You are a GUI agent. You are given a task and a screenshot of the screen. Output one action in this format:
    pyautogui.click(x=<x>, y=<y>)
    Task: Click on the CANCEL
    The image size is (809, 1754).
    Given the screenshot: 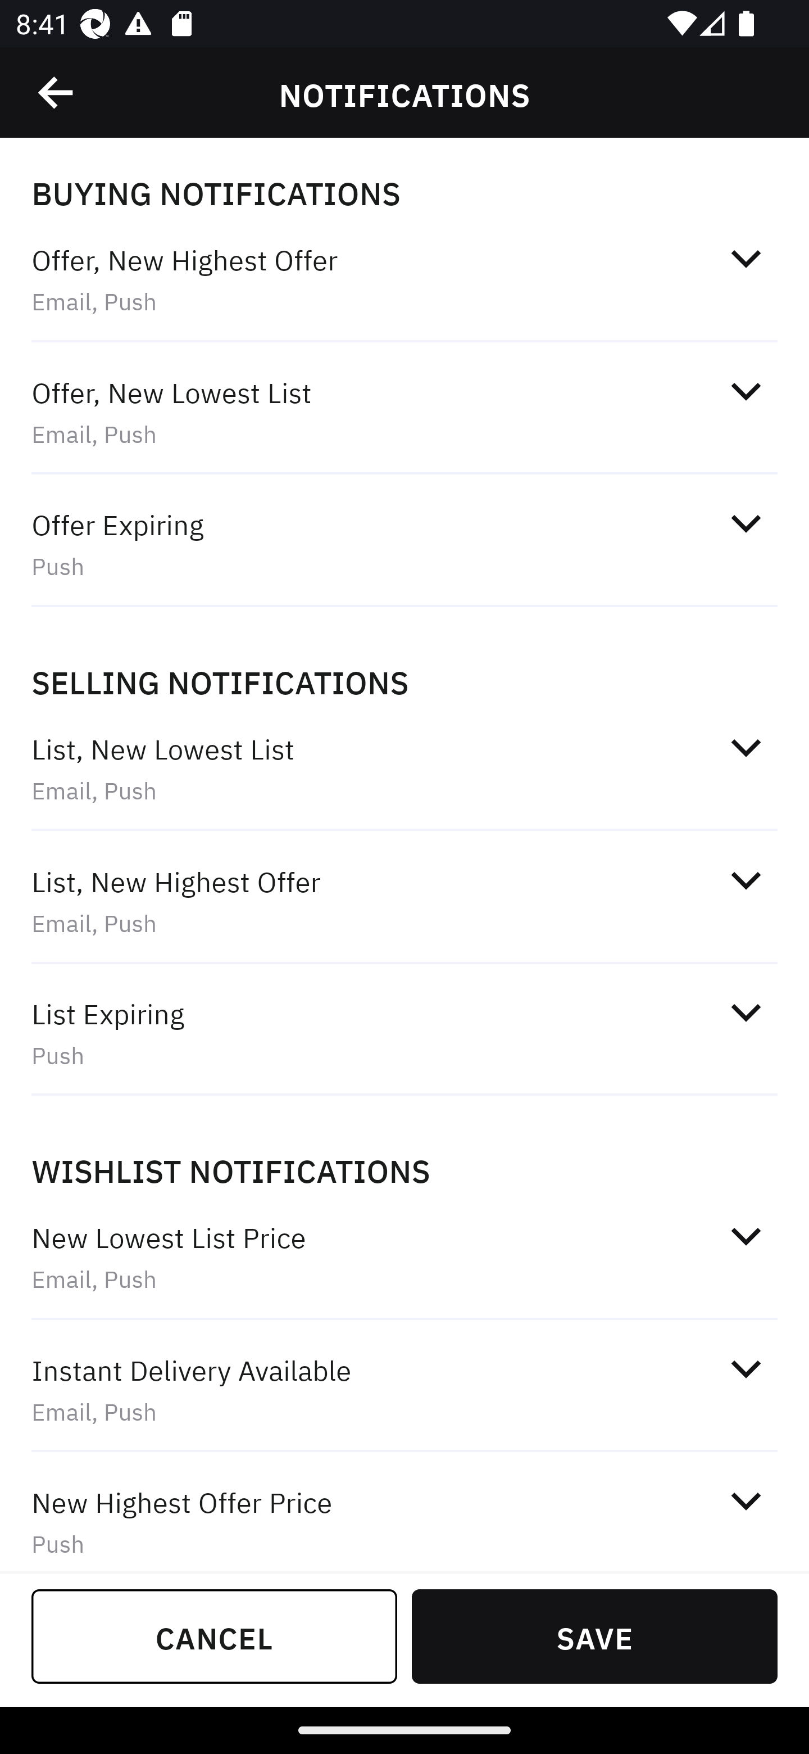 What is the action you would take?
    pyautogui.click(x=215, y=1636)
    